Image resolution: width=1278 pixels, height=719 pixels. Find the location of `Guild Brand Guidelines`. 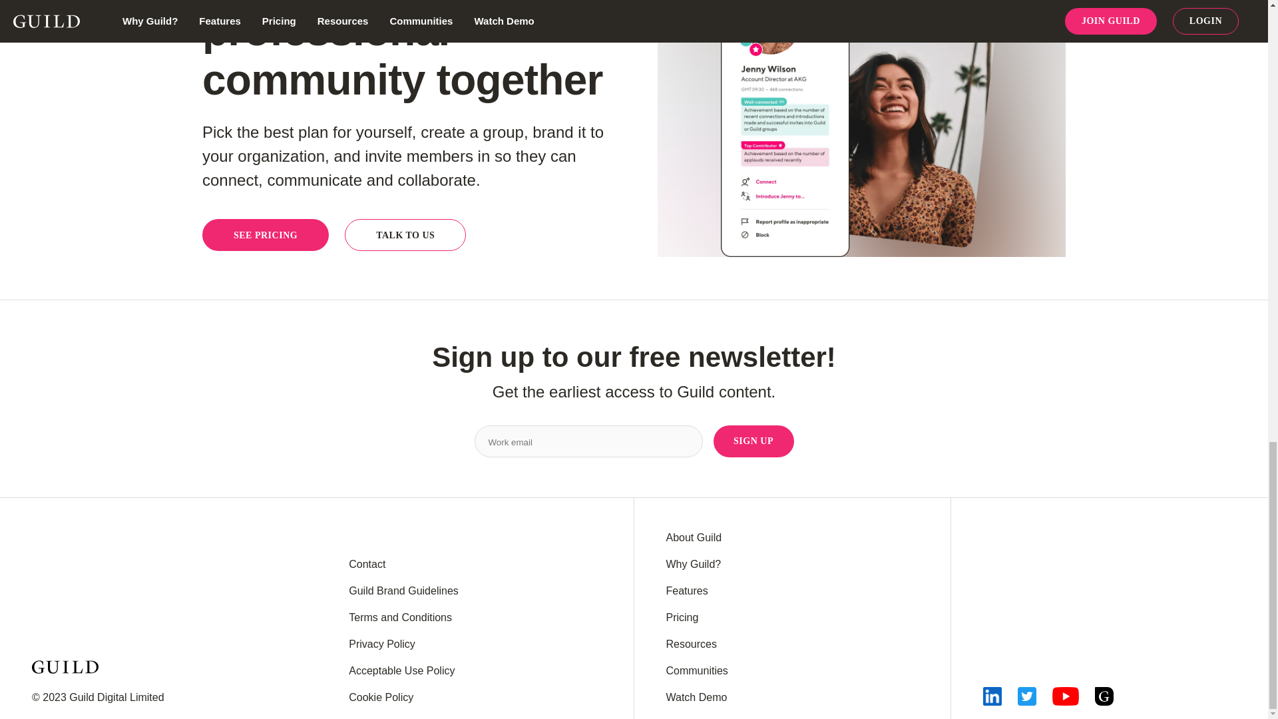

Guild Brand Guidelines is located at coordinates (403, 591).